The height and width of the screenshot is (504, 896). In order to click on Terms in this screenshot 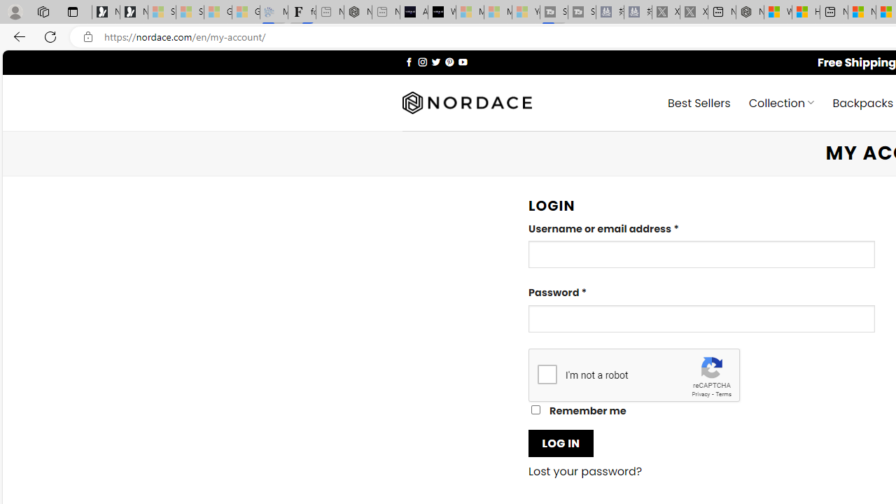, I will do `click(723, 393)`.